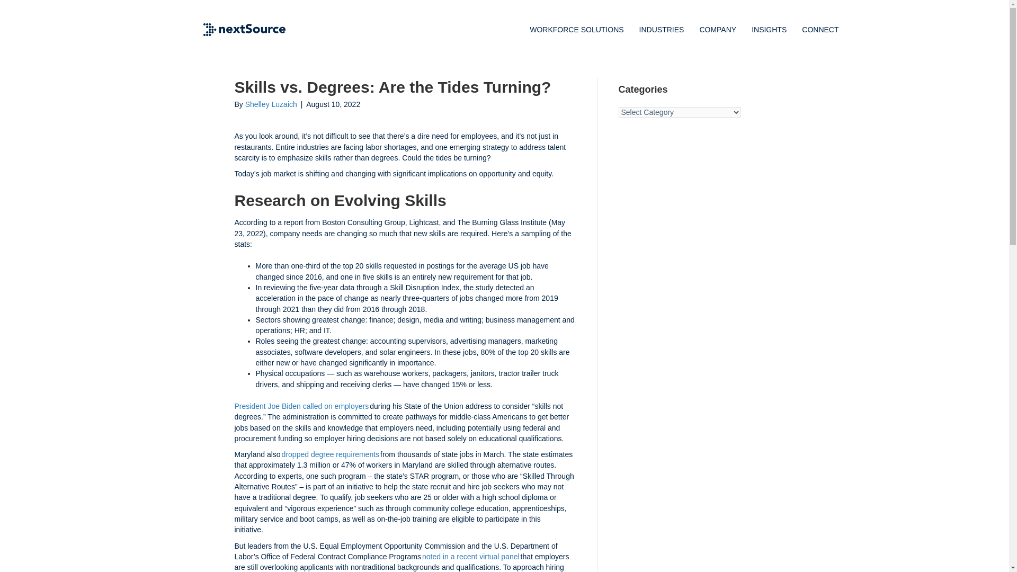 The image size is (1017, 572). What do you see at coordinates (661, 29) in the screenshot?
I see `INDUSTRIES` at bounding box center [661, 29].